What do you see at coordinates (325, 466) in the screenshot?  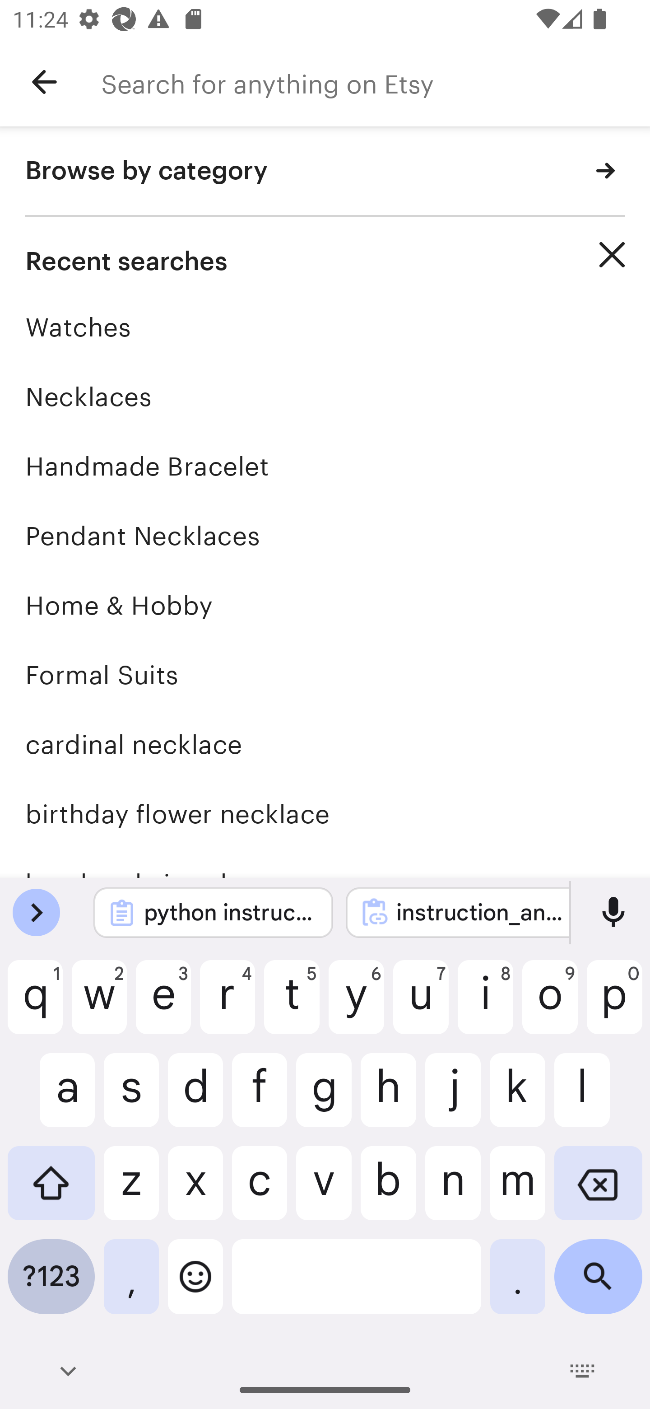 I see `Handmade Bracelet` at bounding box center [325, 466].